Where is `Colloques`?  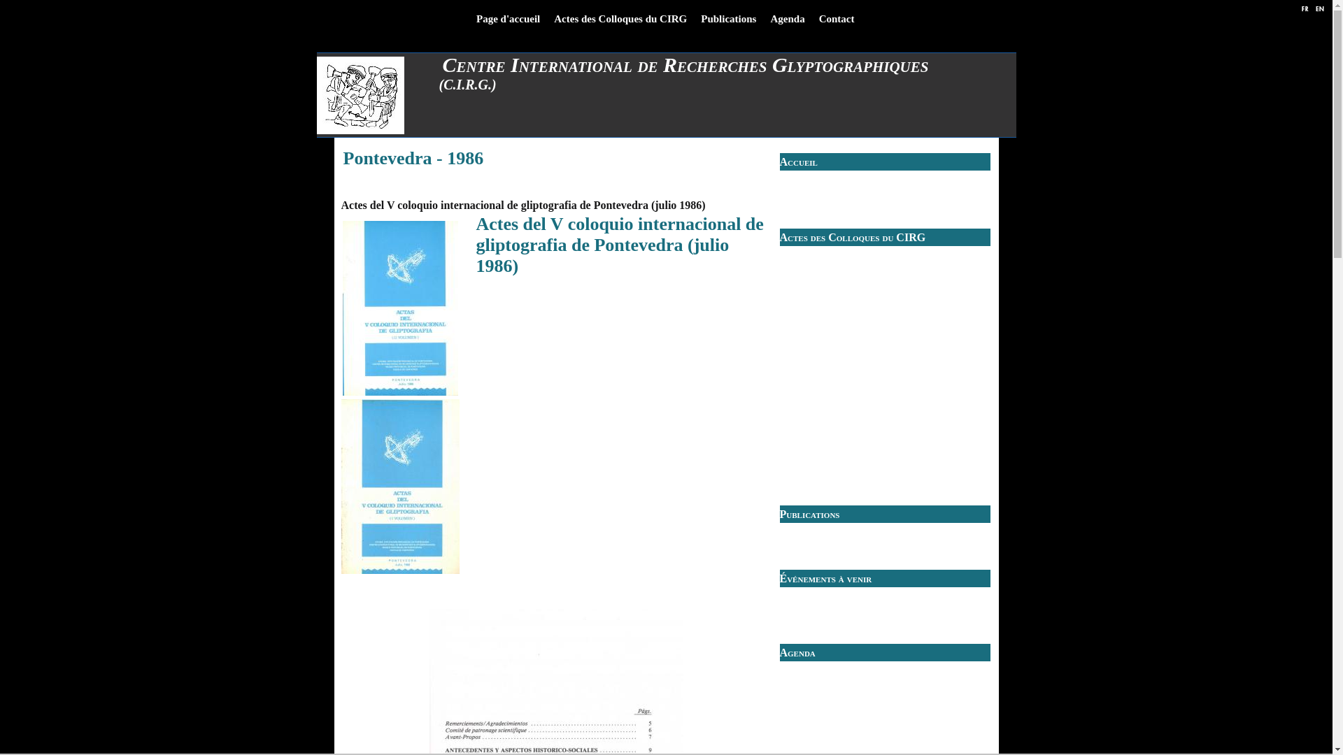 Colloques is located at coordinates (811, 667).